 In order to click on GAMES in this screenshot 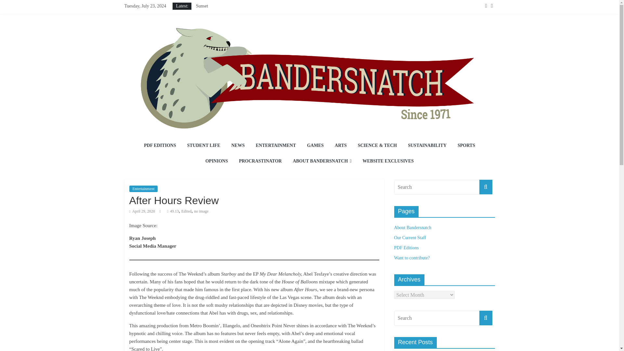, I will do `click(315, 146)`.